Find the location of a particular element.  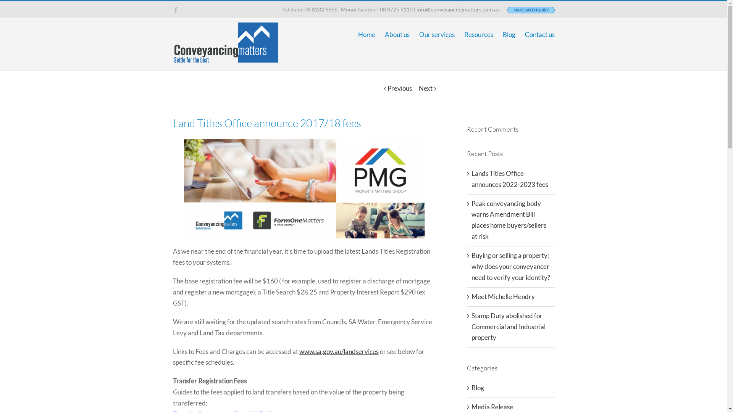

Stamp Duty abolished for Commercial and Industrial property is located at coordinates (508, 327).